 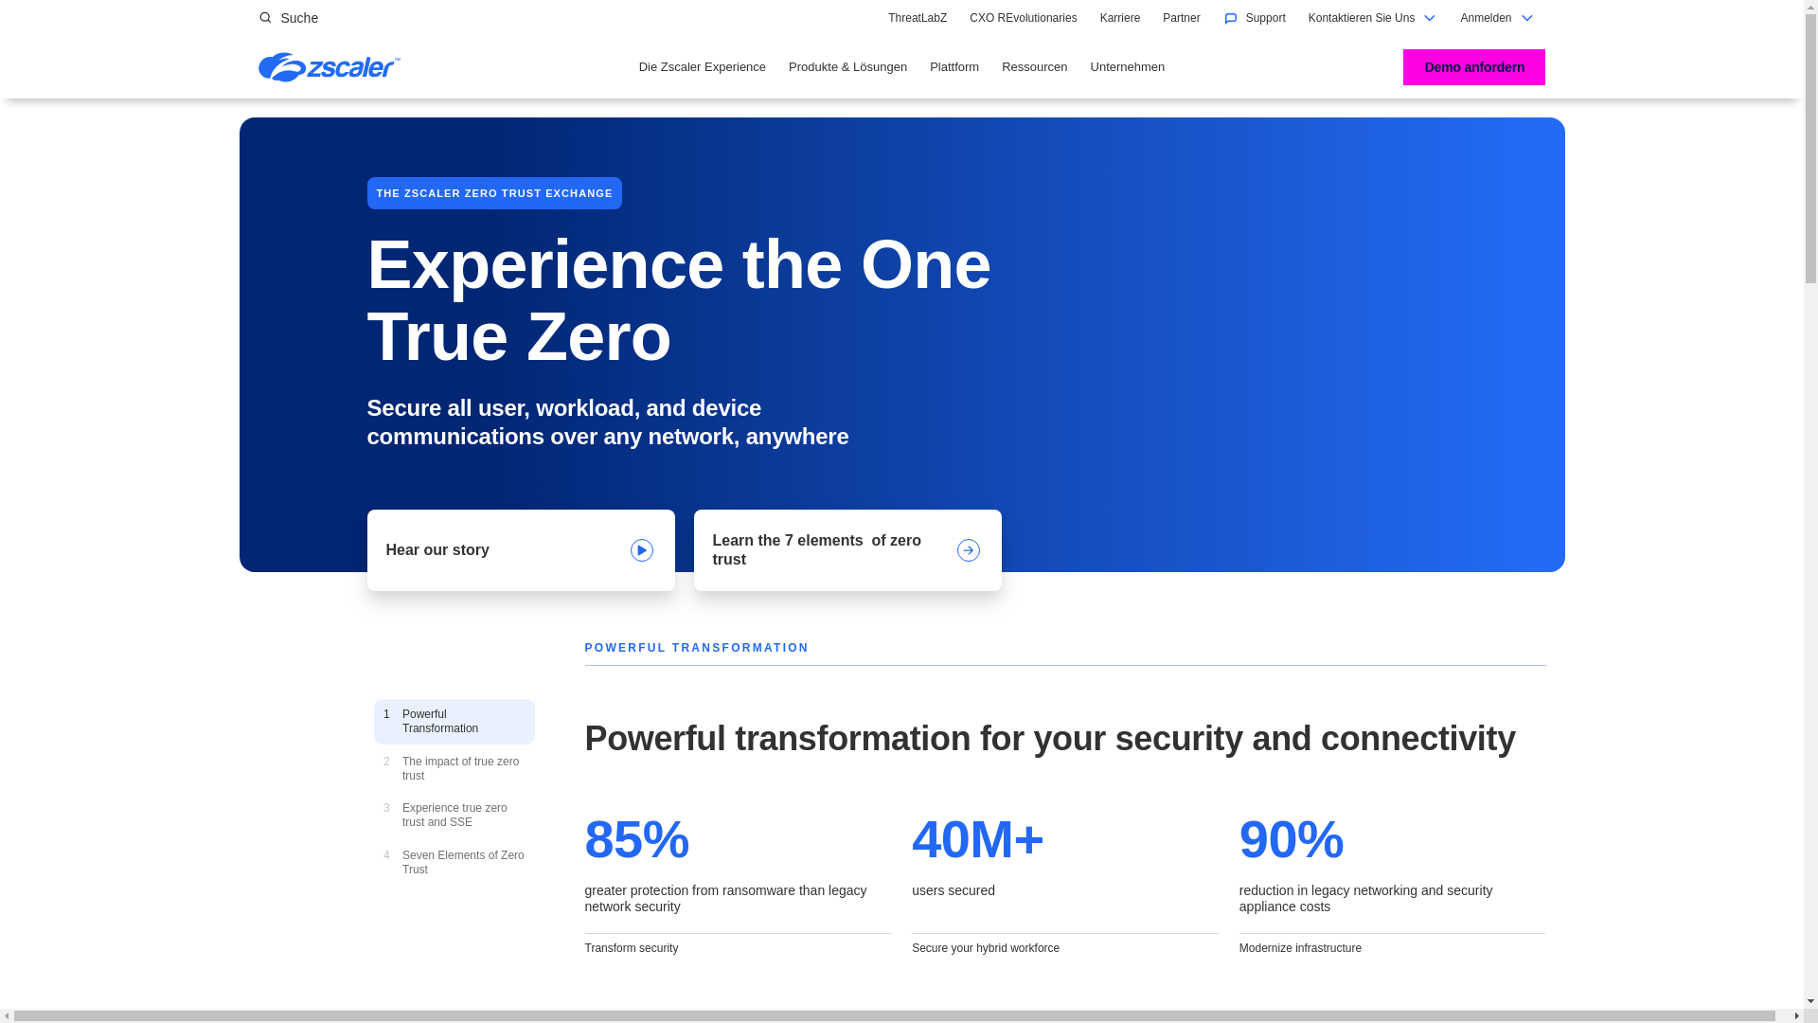 I want to click on Ressourcen, so click(x=1120, y=17).